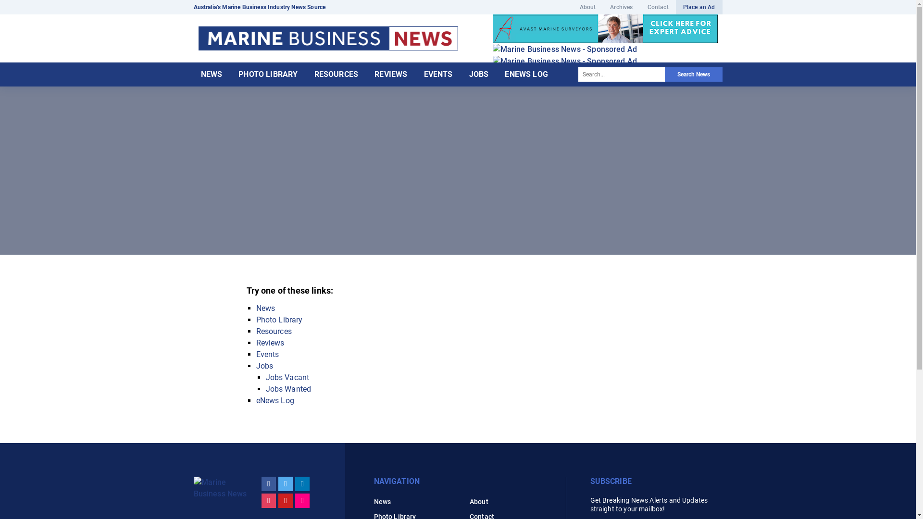  I want to click on NEWS, so click(212, 74).